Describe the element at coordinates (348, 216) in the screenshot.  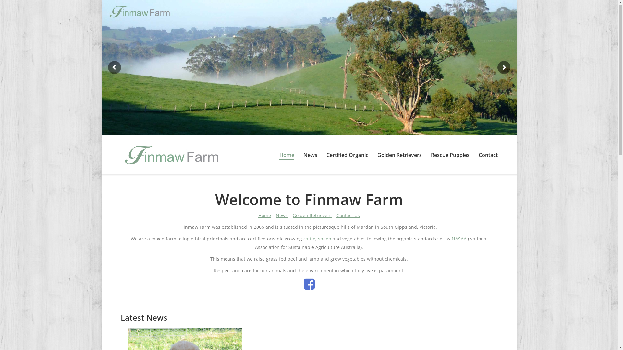
I see `Contact Us` at that location.